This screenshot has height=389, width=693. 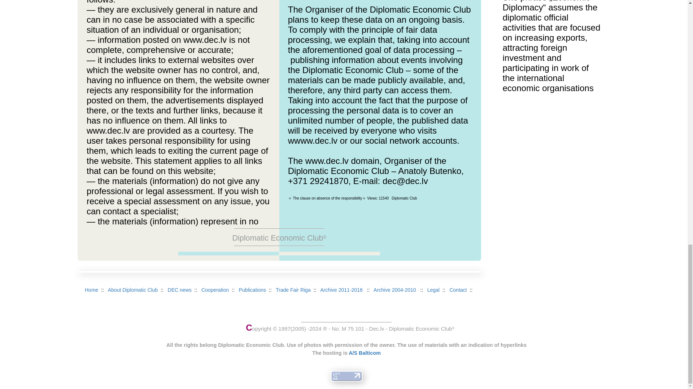 What do you see at coordinates (458, 290) in the screenshot?
I see `Contact` at bounding box center [458, 290].